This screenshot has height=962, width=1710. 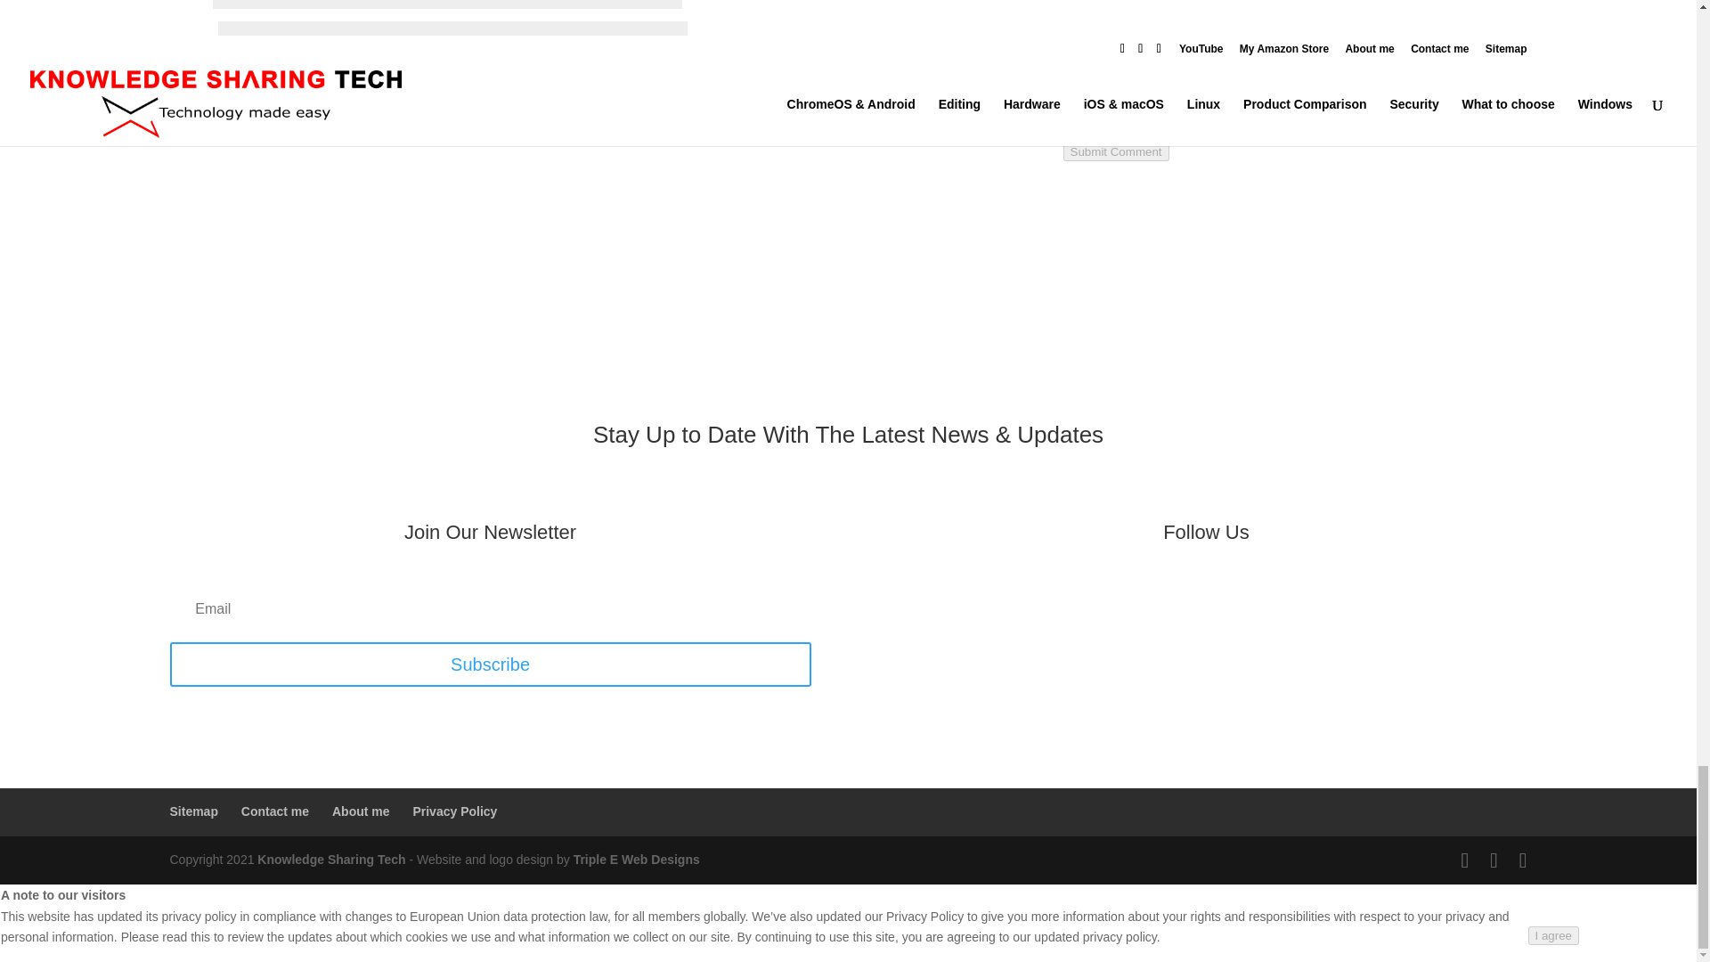 I want to click on Follow on X, so click(x=1224, y=602).